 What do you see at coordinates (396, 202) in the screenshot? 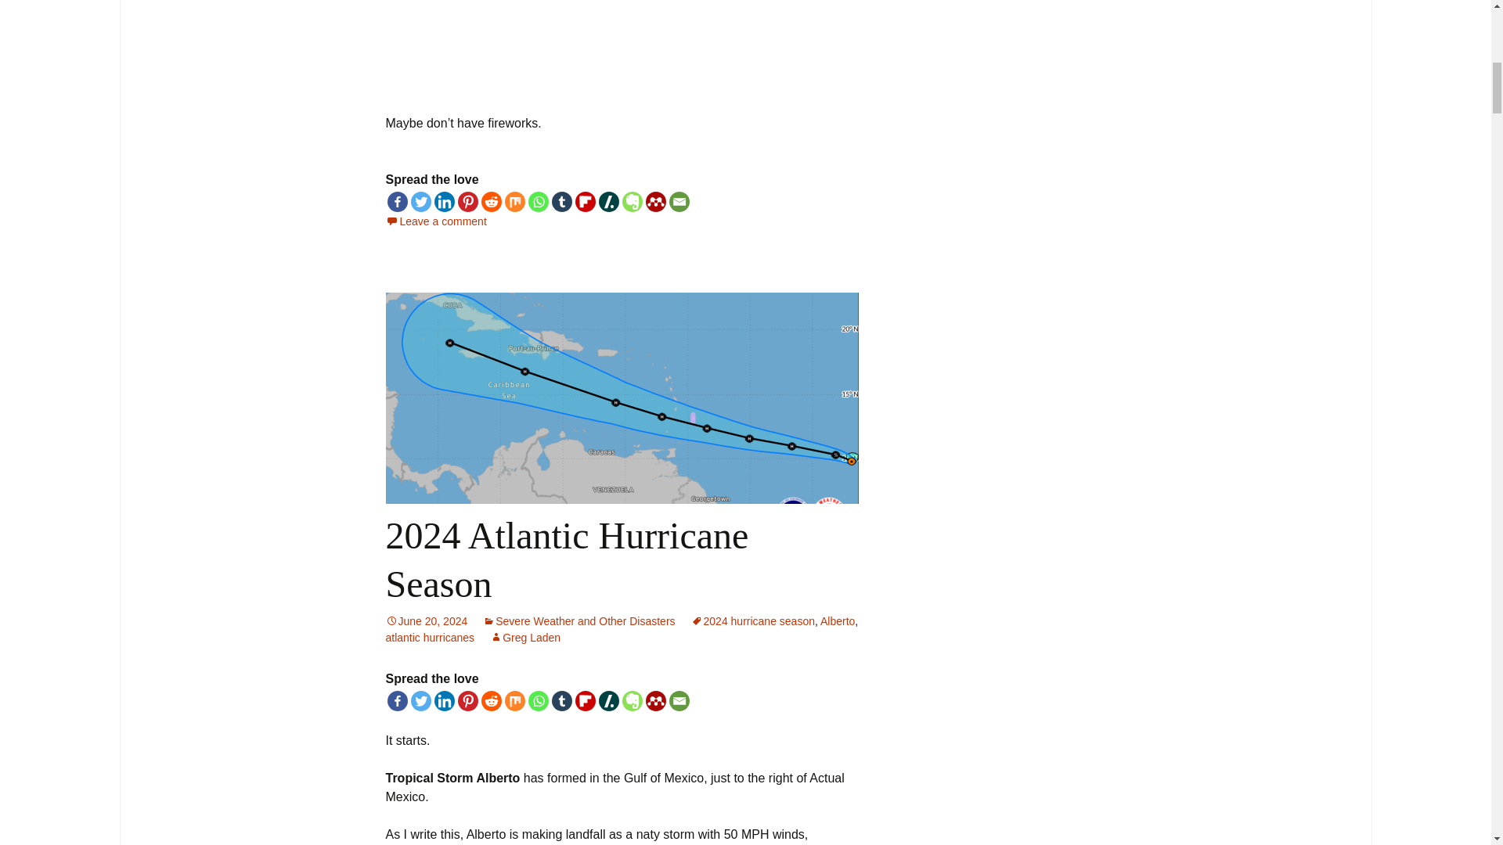
I see `Facebook` at bounding box center [396, 202].